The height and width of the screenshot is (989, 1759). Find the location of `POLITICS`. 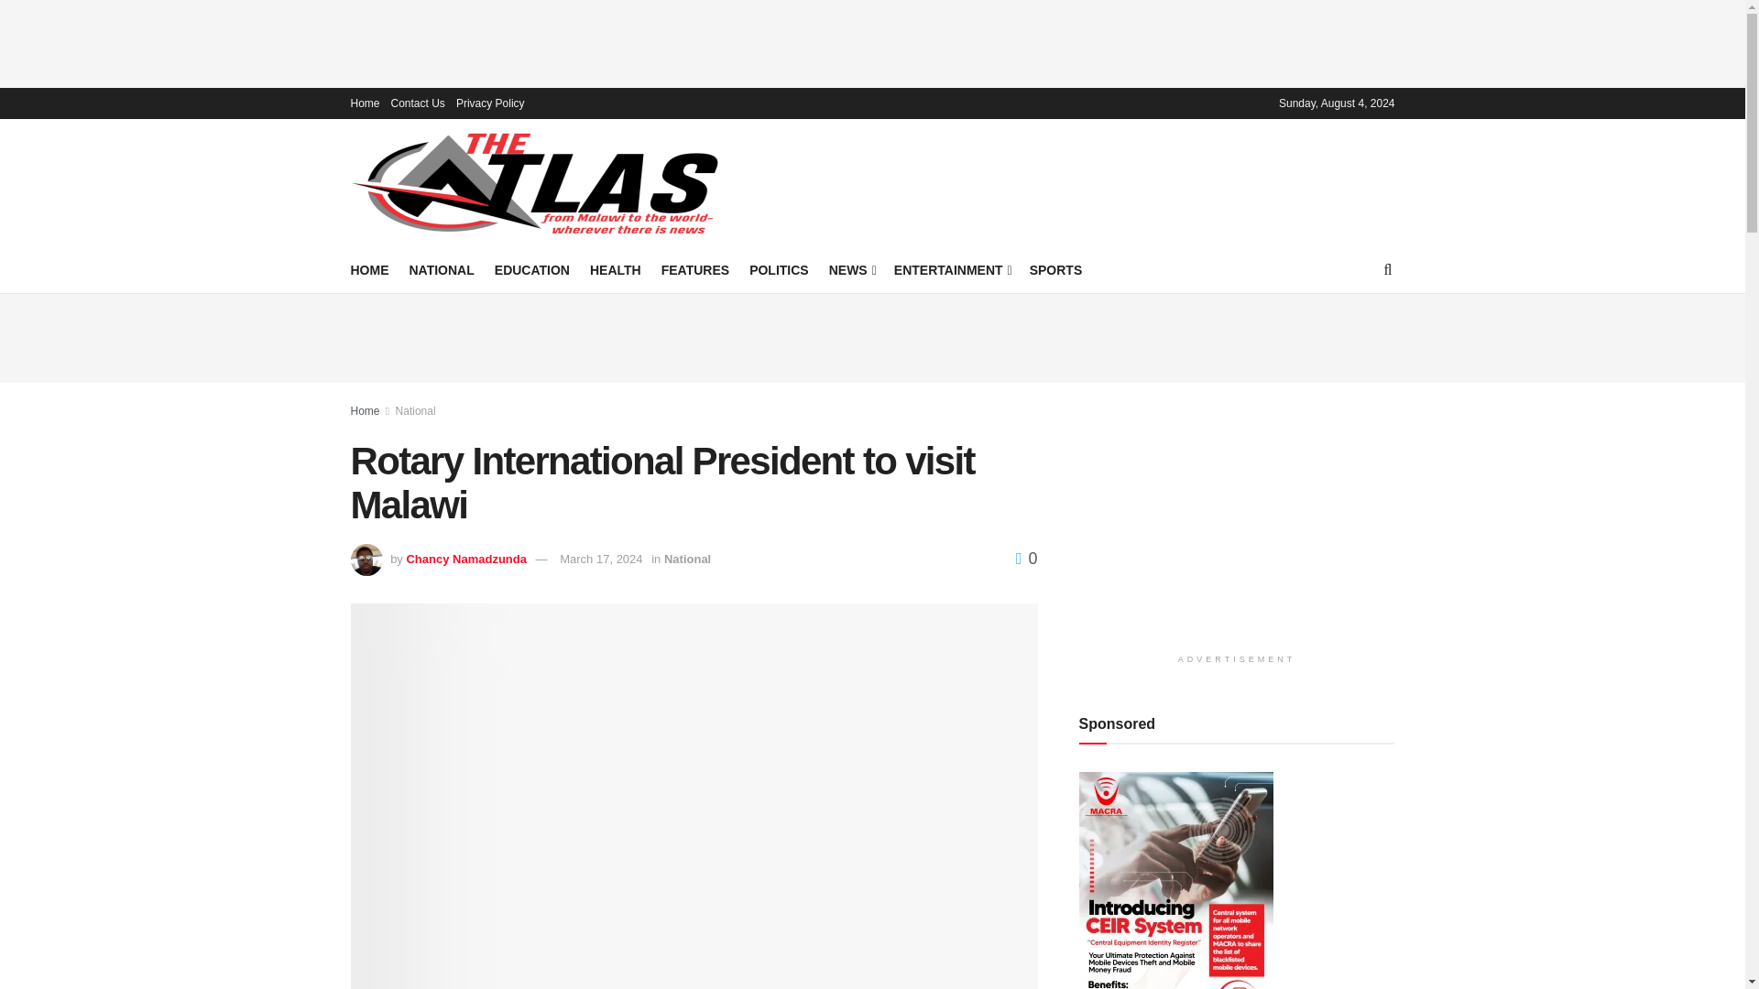

POLITICS is located at coordinates (779, 269).